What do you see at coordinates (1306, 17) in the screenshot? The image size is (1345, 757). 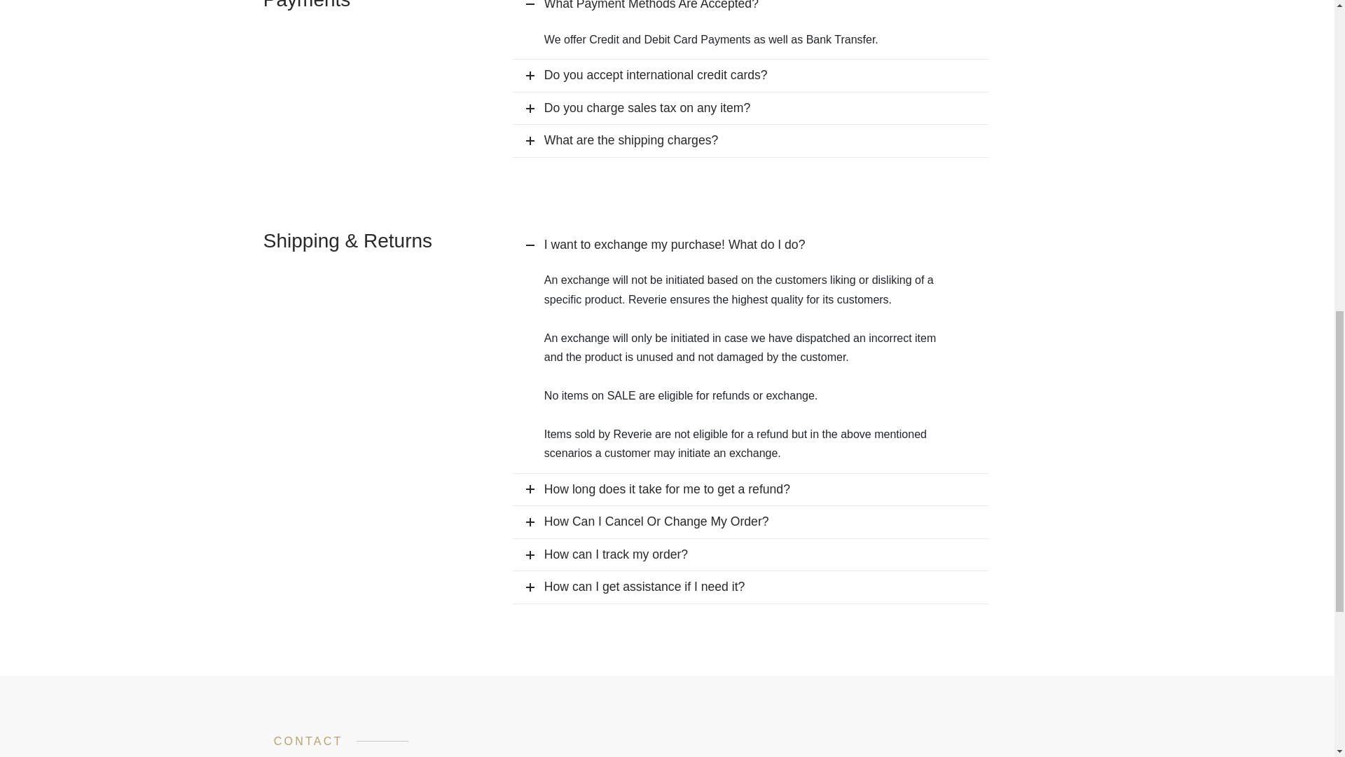 I see `Scroll To Top` at bounding box center [1306, 17].